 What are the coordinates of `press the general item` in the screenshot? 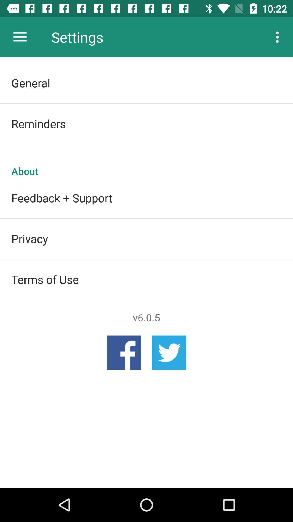 It's located at (146, 83).